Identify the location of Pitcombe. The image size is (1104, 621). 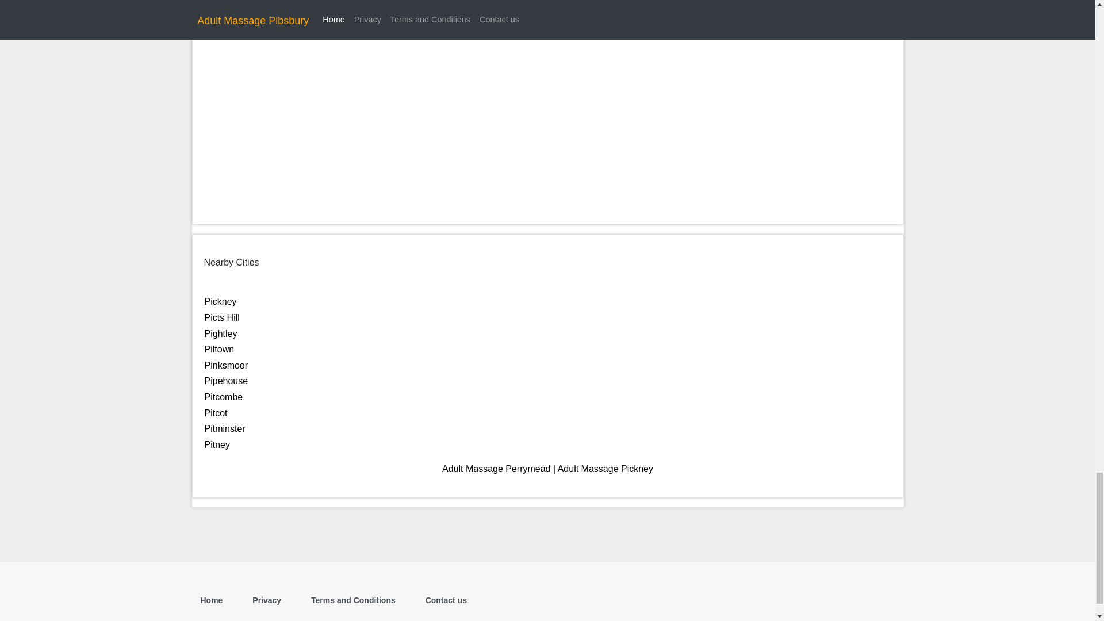
(223, 397).